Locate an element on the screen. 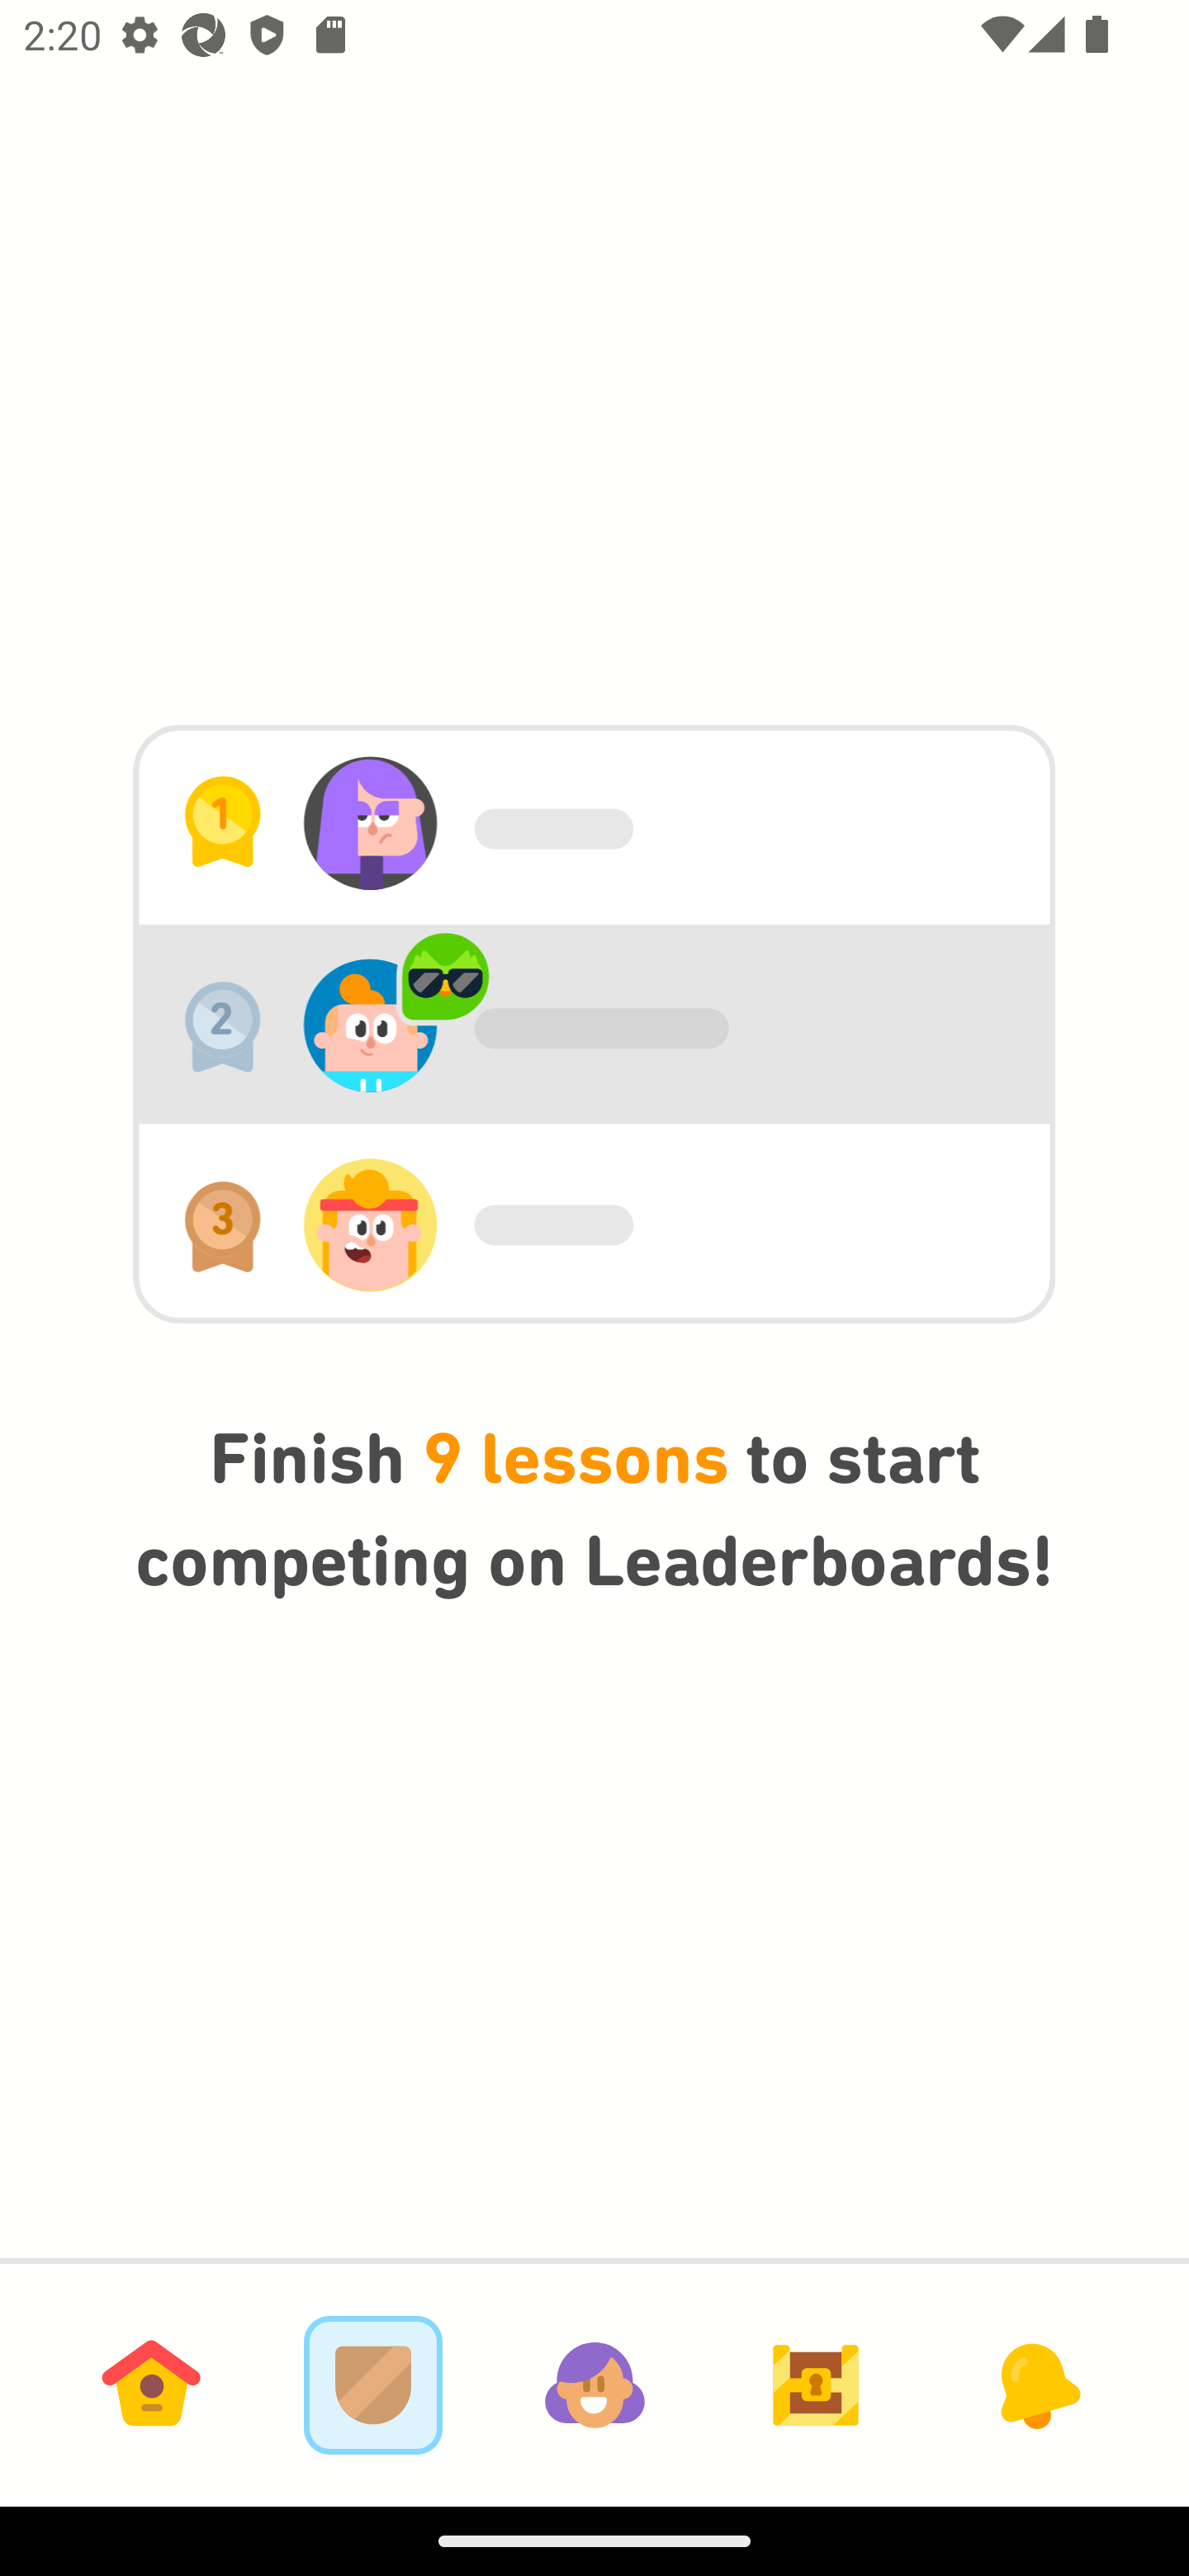 Image resolution: width=1189 pixels, height=2576 pixels. Profile Tab is located at coordinates (594, 2384).